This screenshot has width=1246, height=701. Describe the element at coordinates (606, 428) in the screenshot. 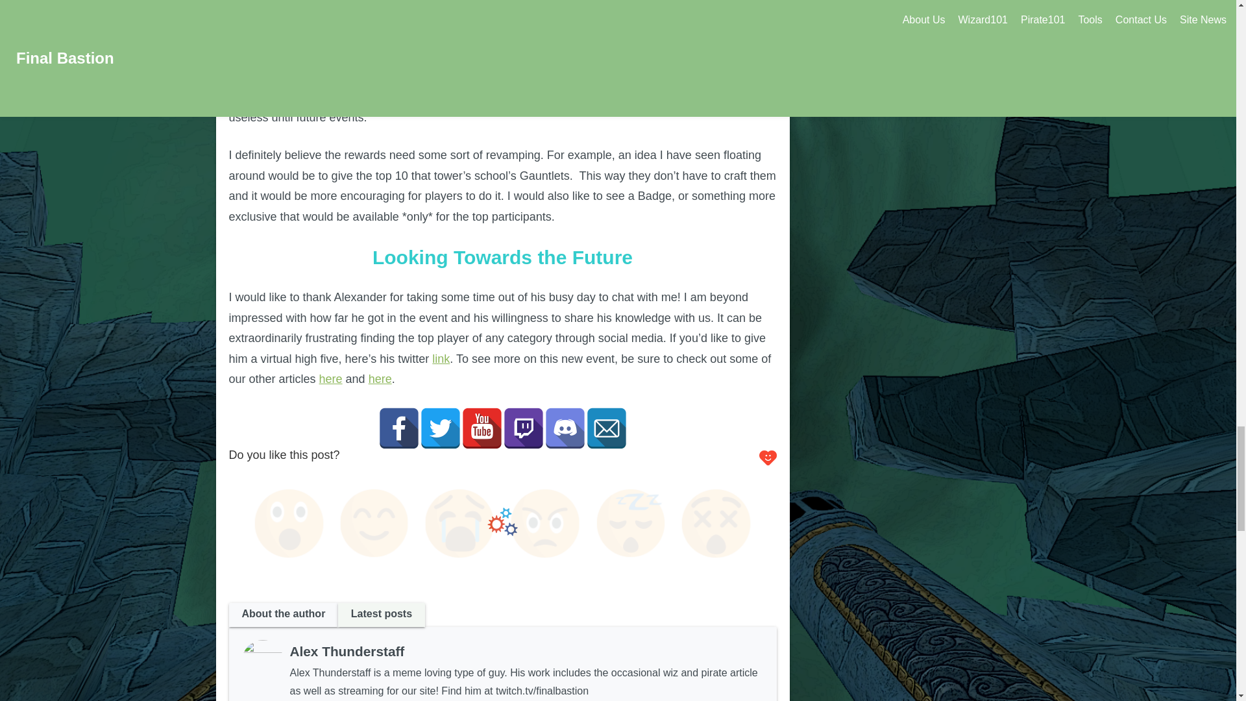

I see `Email` at that location.